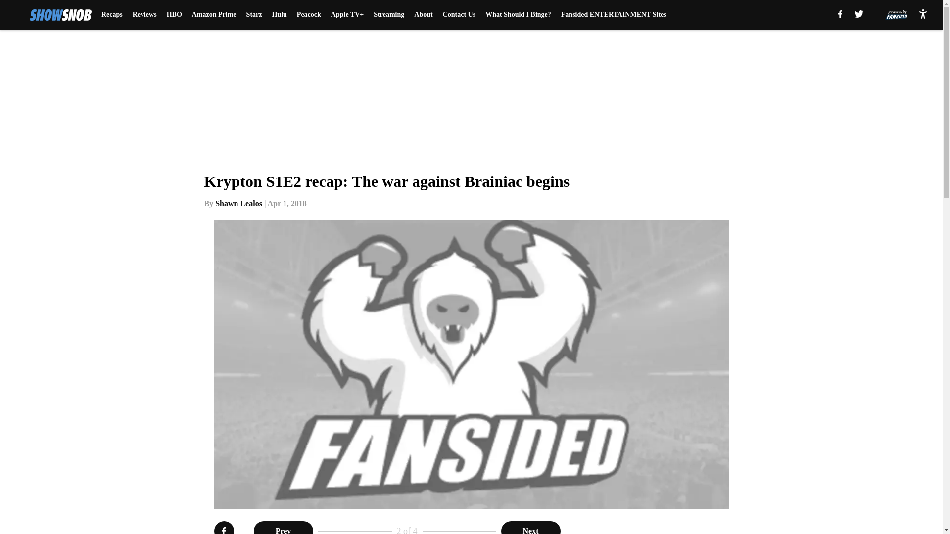  Describe the element at coordinates (459, 15) in the screenshot. I see `Contact Us` at that location.